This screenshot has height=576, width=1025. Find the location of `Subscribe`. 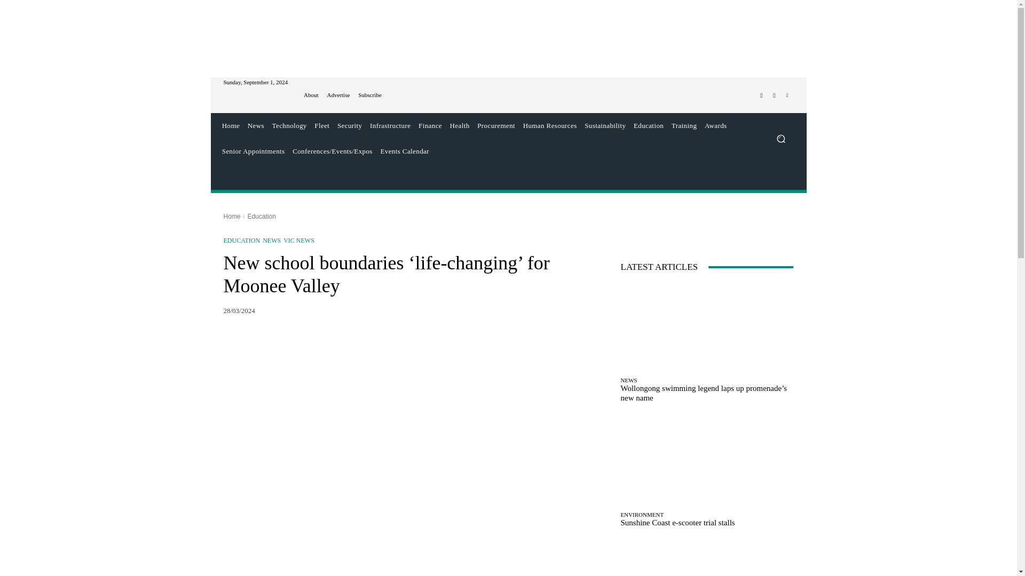

Subscribe is located at coordinates (369, 95).